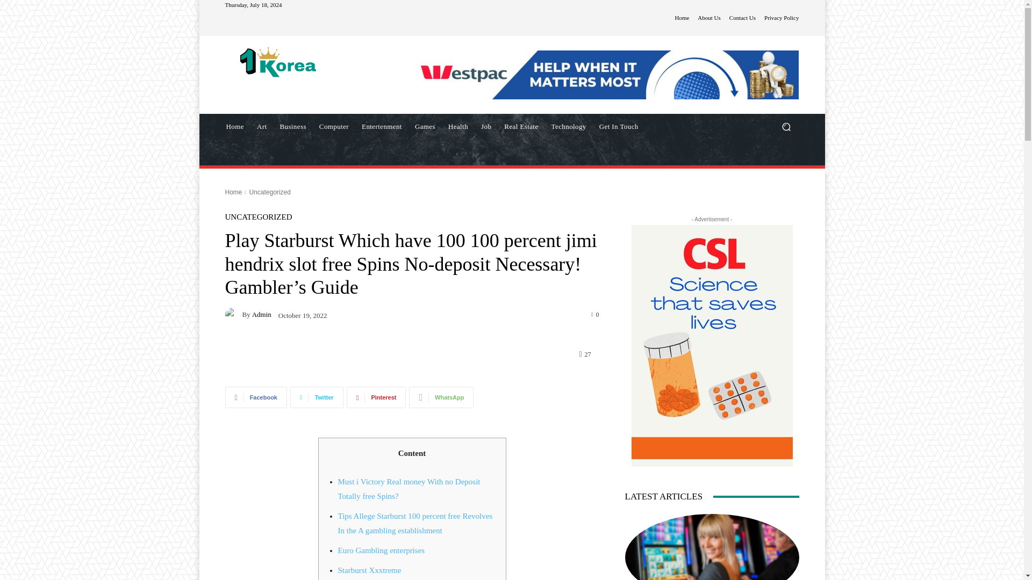 Image resolution: width=1032 pixels, height=580 pixels. Describe the element at coordinates (521, 127) in the screenshot. I see `Real Estate` at that location.